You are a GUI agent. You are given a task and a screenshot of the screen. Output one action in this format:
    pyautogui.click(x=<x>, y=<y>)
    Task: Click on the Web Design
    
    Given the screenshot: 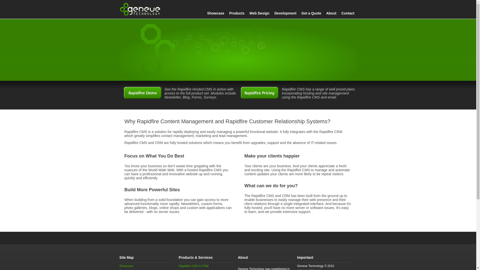 What is the action you would take?
    pyautogui.click(x=259, y=13)
    